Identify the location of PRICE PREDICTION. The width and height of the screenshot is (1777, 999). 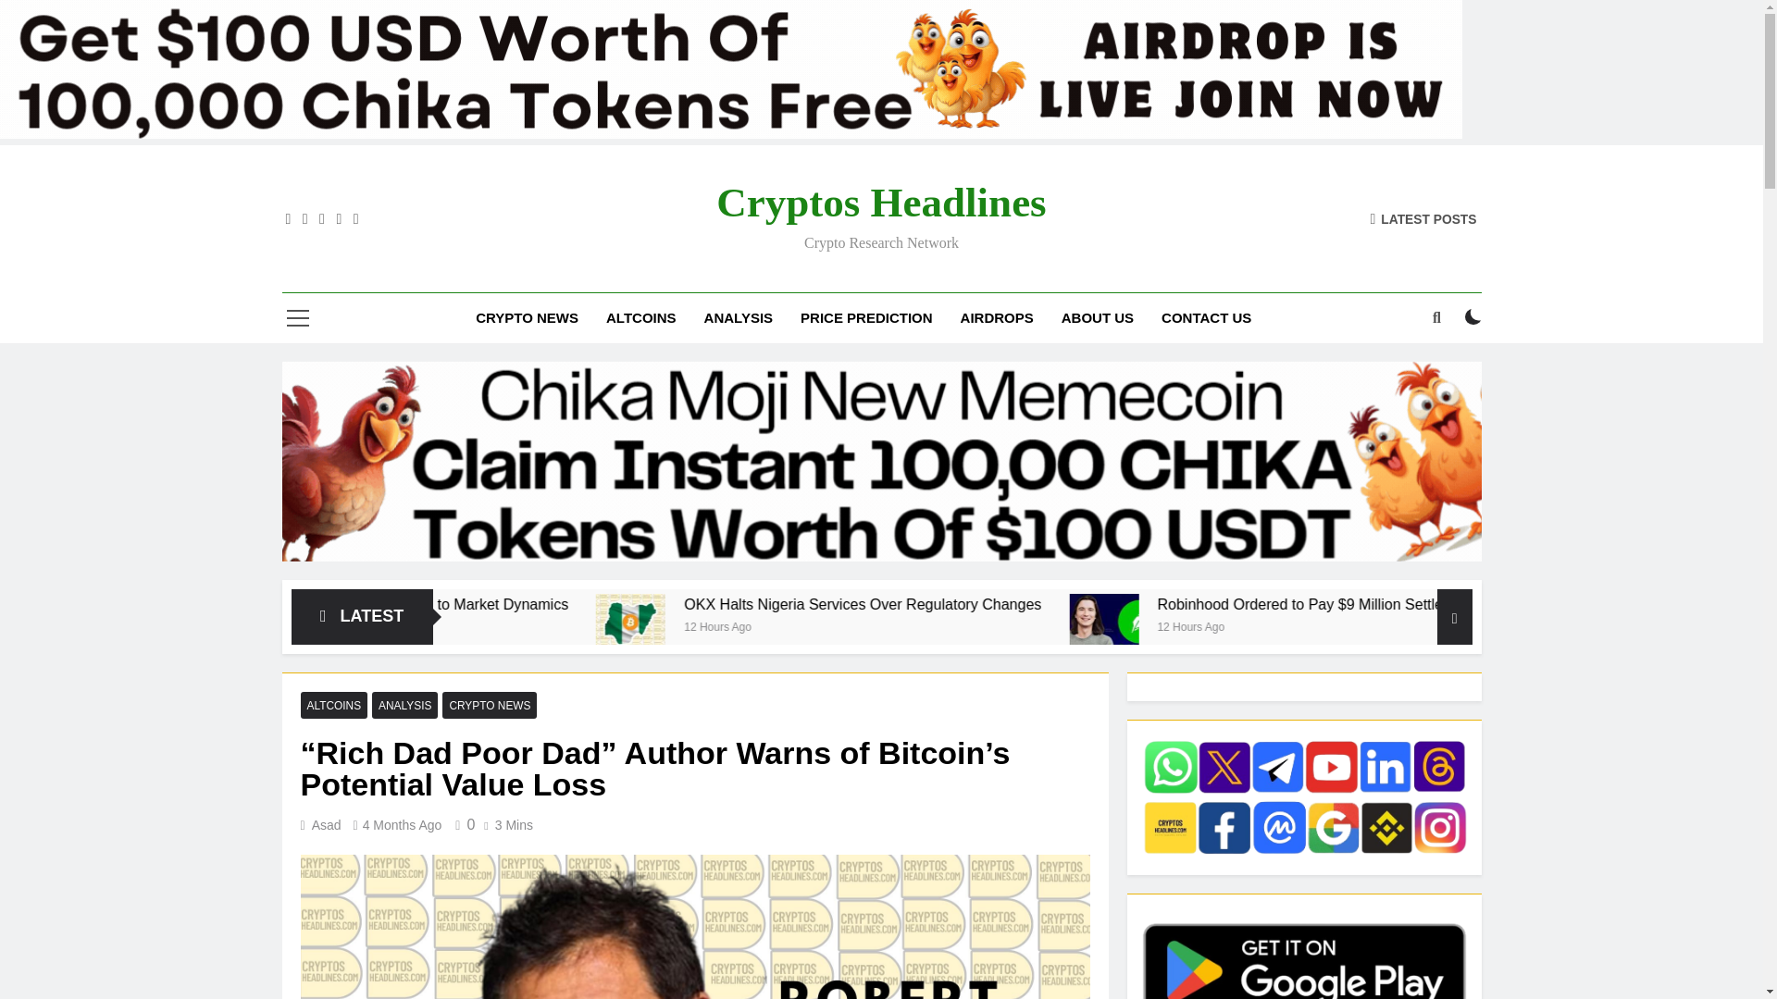
(866, 318).